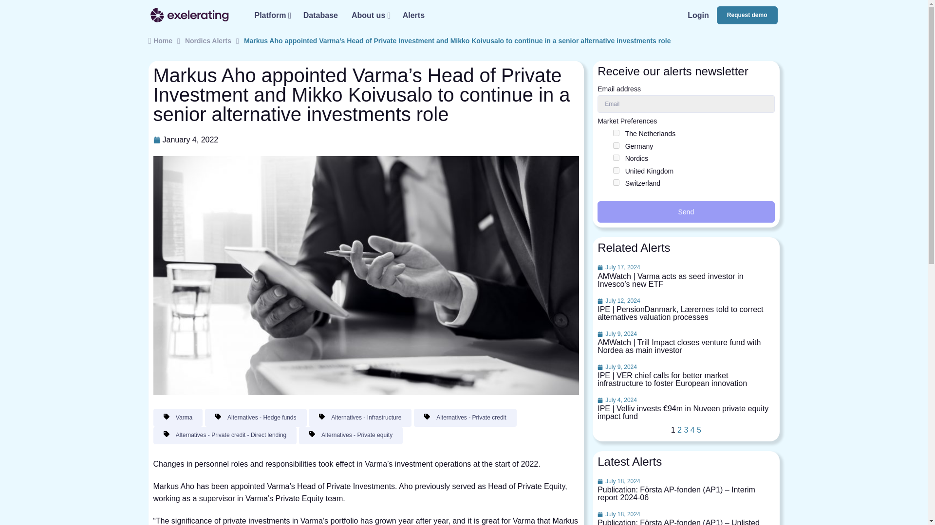 The height and width of the screenshot is (525, 935). Describe the element at coordinates (698, 15) in the screenshot. I see `Login` at that location.